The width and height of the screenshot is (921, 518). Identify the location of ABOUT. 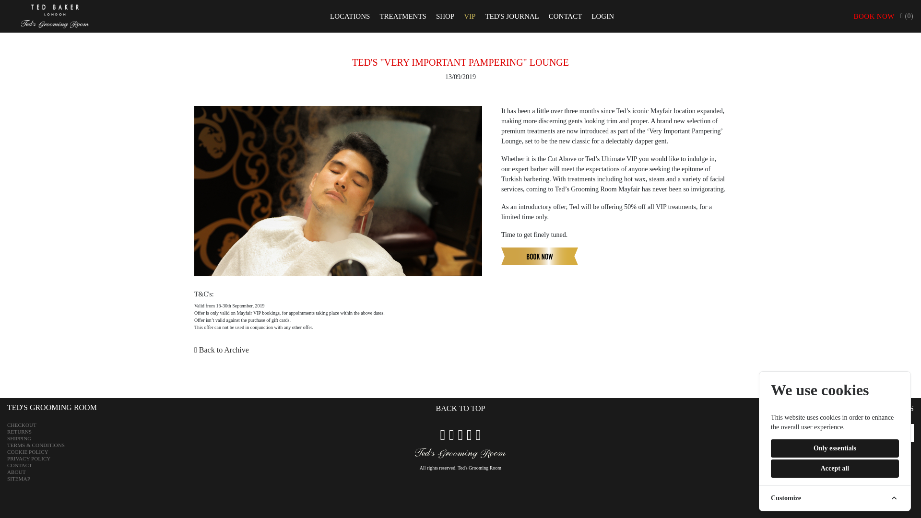
(16, 472).